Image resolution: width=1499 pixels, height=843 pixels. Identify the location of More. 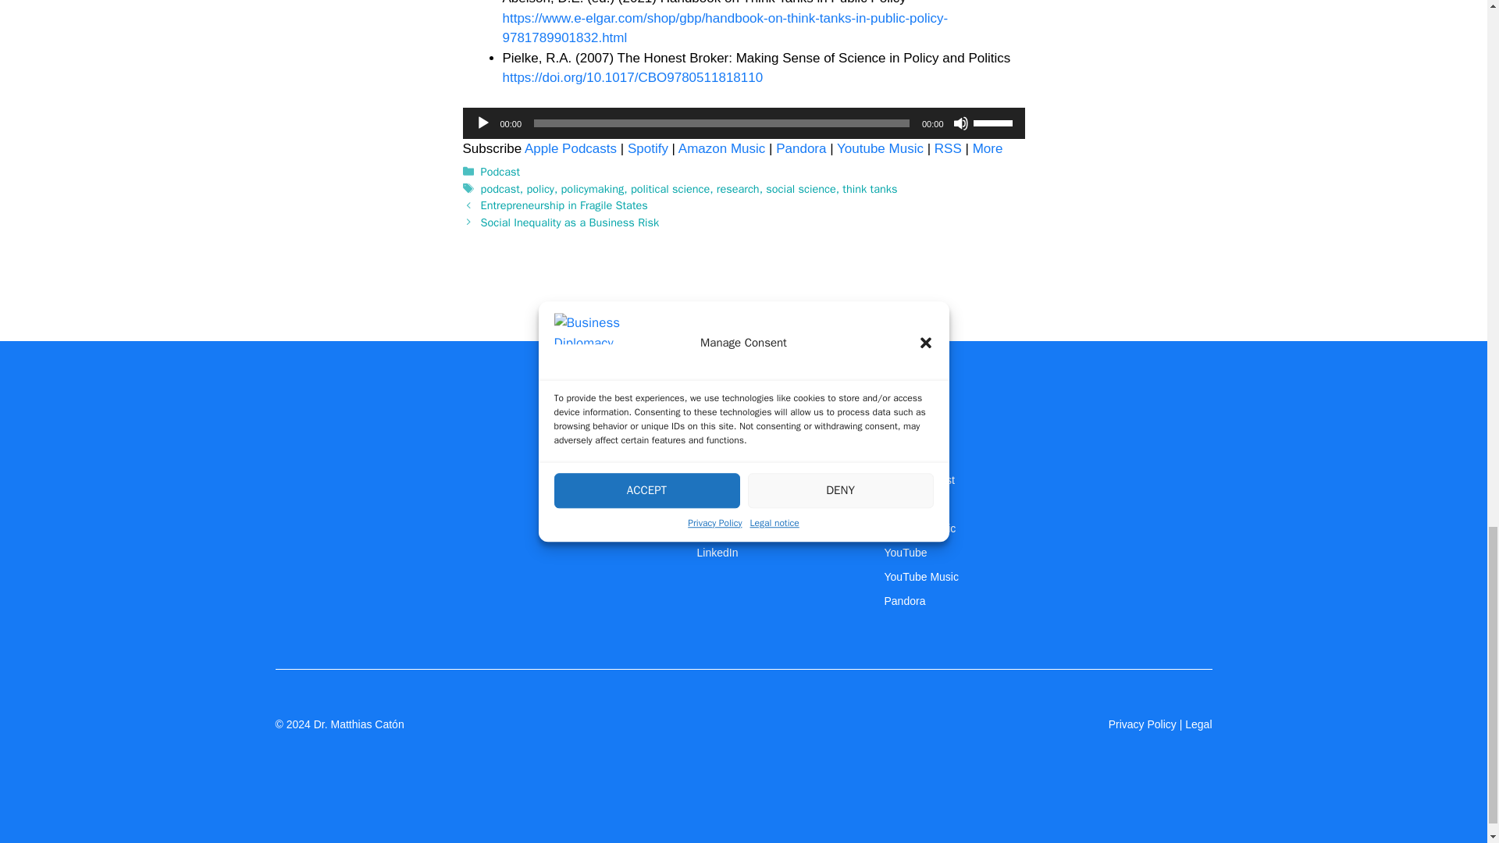
(988, 148).